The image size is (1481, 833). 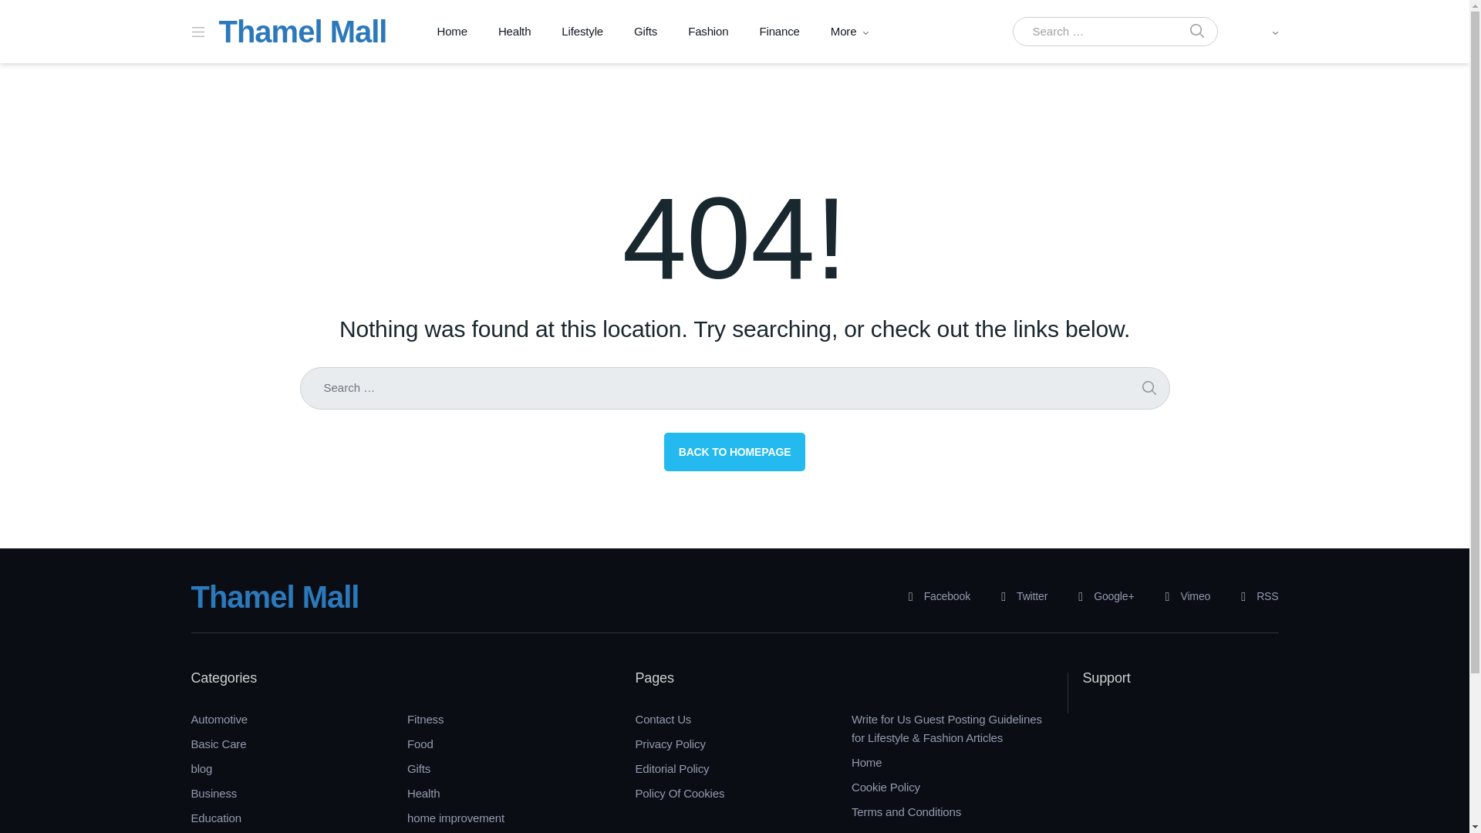 I want to click on Health, so click(x=514, y=32).